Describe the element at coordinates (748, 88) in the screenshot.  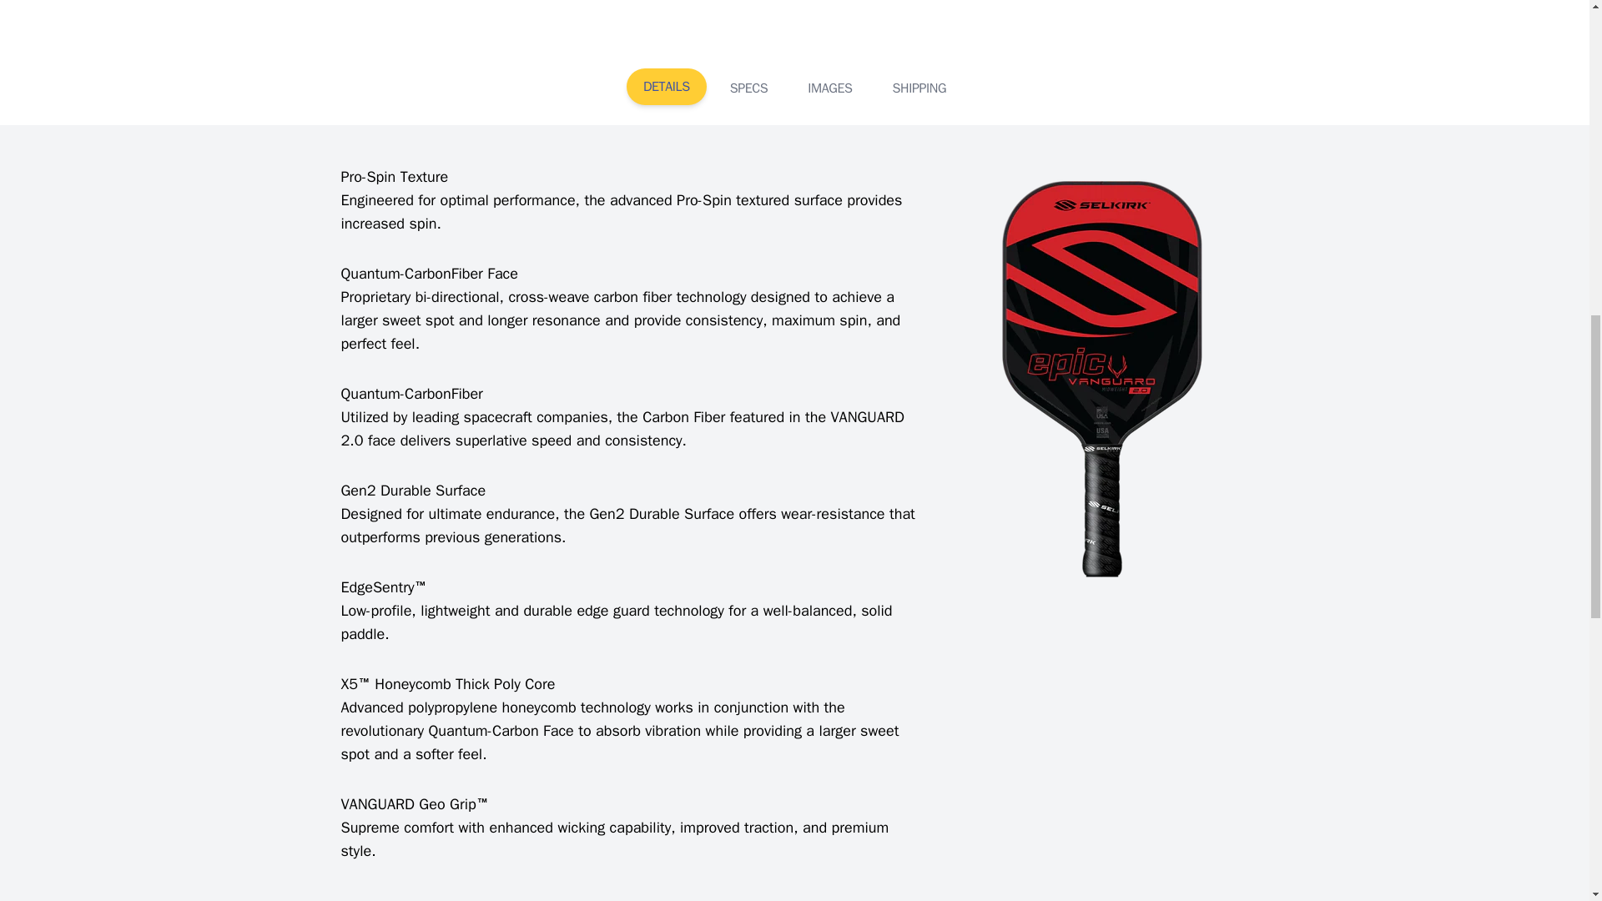
I see `SPECS` at that location.